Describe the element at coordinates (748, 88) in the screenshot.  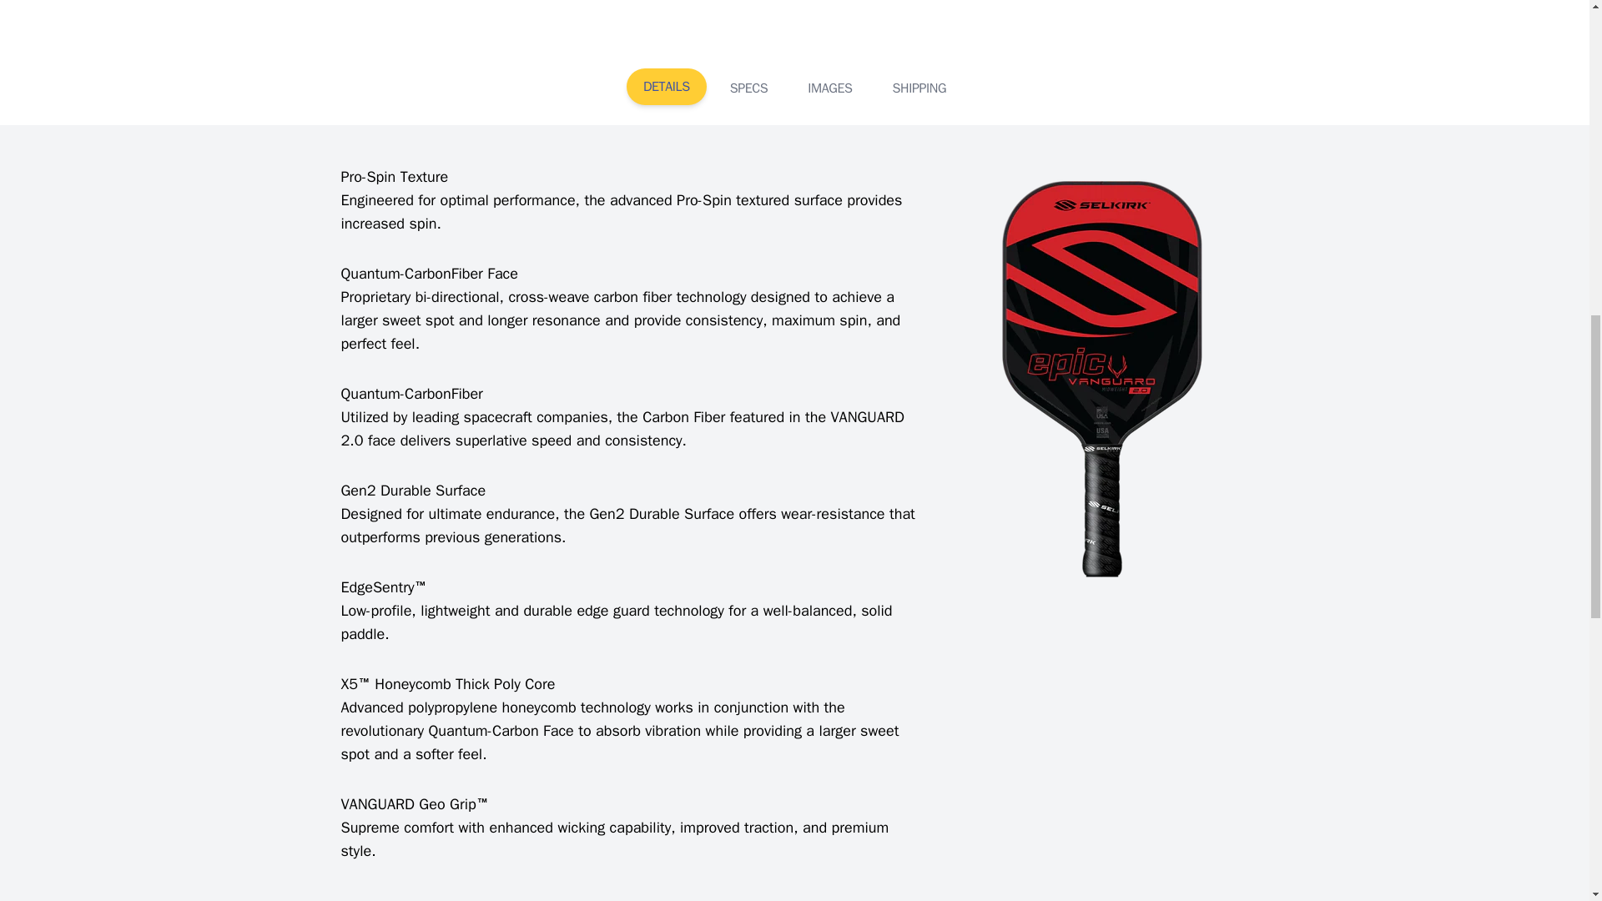
I see `SPECS` at that location.